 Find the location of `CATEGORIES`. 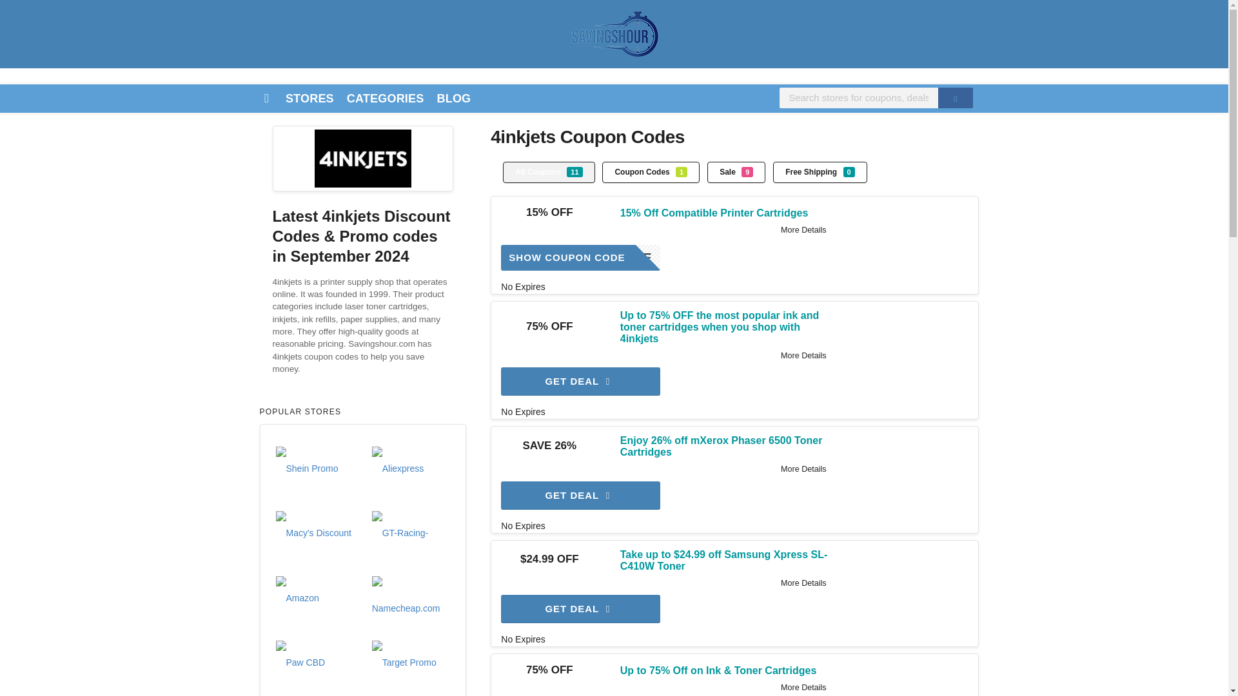

CATEGORIES is located at coordinates (548, 172).